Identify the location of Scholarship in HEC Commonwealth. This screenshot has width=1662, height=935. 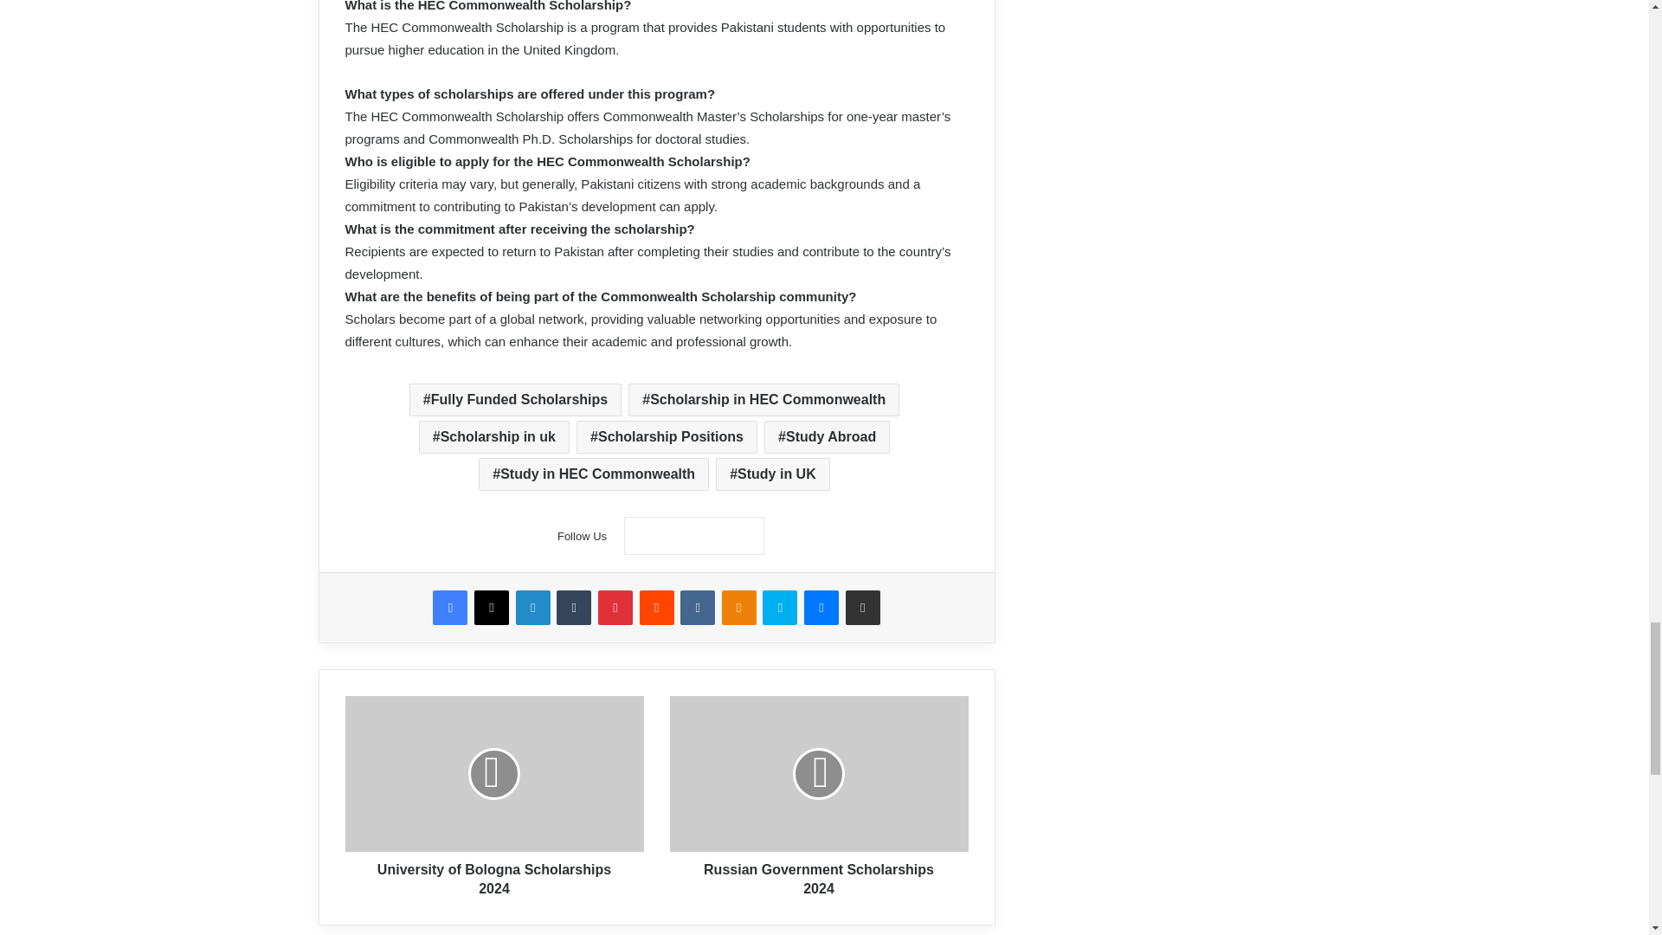
(763, 399).